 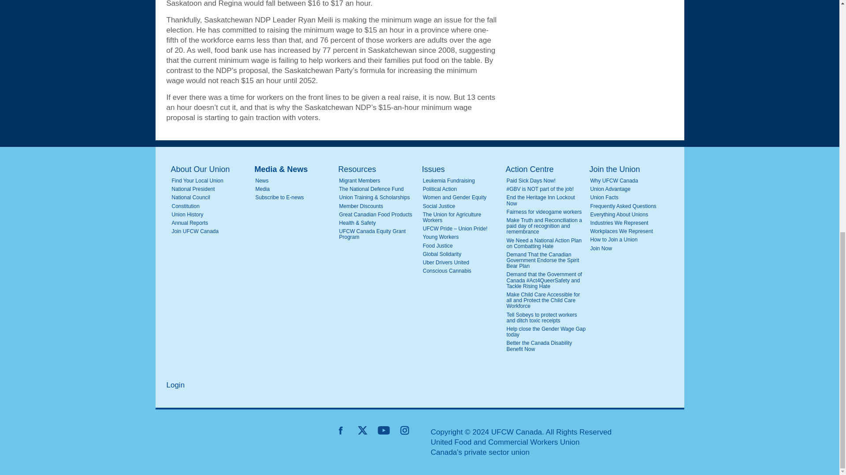 I want to click on Join UFCW Canada, so click(x=211, y=231).